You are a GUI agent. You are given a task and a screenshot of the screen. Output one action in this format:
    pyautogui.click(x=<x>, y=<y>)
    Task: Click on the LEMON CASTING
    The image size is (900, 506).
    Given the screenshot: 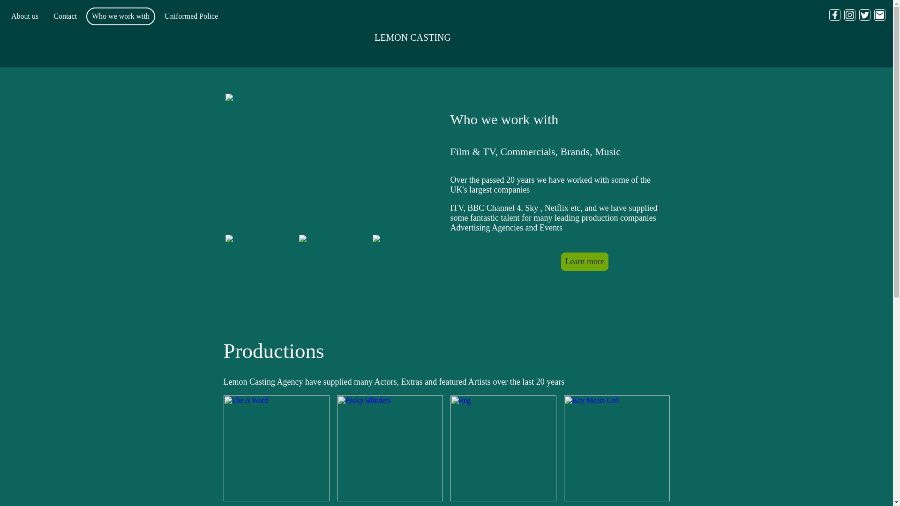 What is the action you would take?
    pyautogui.click(x=446, y=34)
    